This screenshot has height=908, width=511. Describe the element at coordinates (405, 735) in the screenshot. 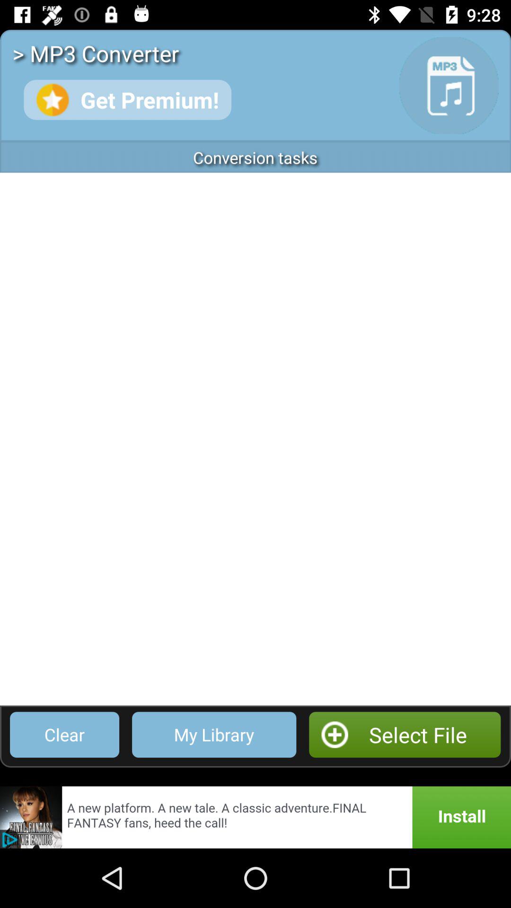

I see `flip to select file` at that location.